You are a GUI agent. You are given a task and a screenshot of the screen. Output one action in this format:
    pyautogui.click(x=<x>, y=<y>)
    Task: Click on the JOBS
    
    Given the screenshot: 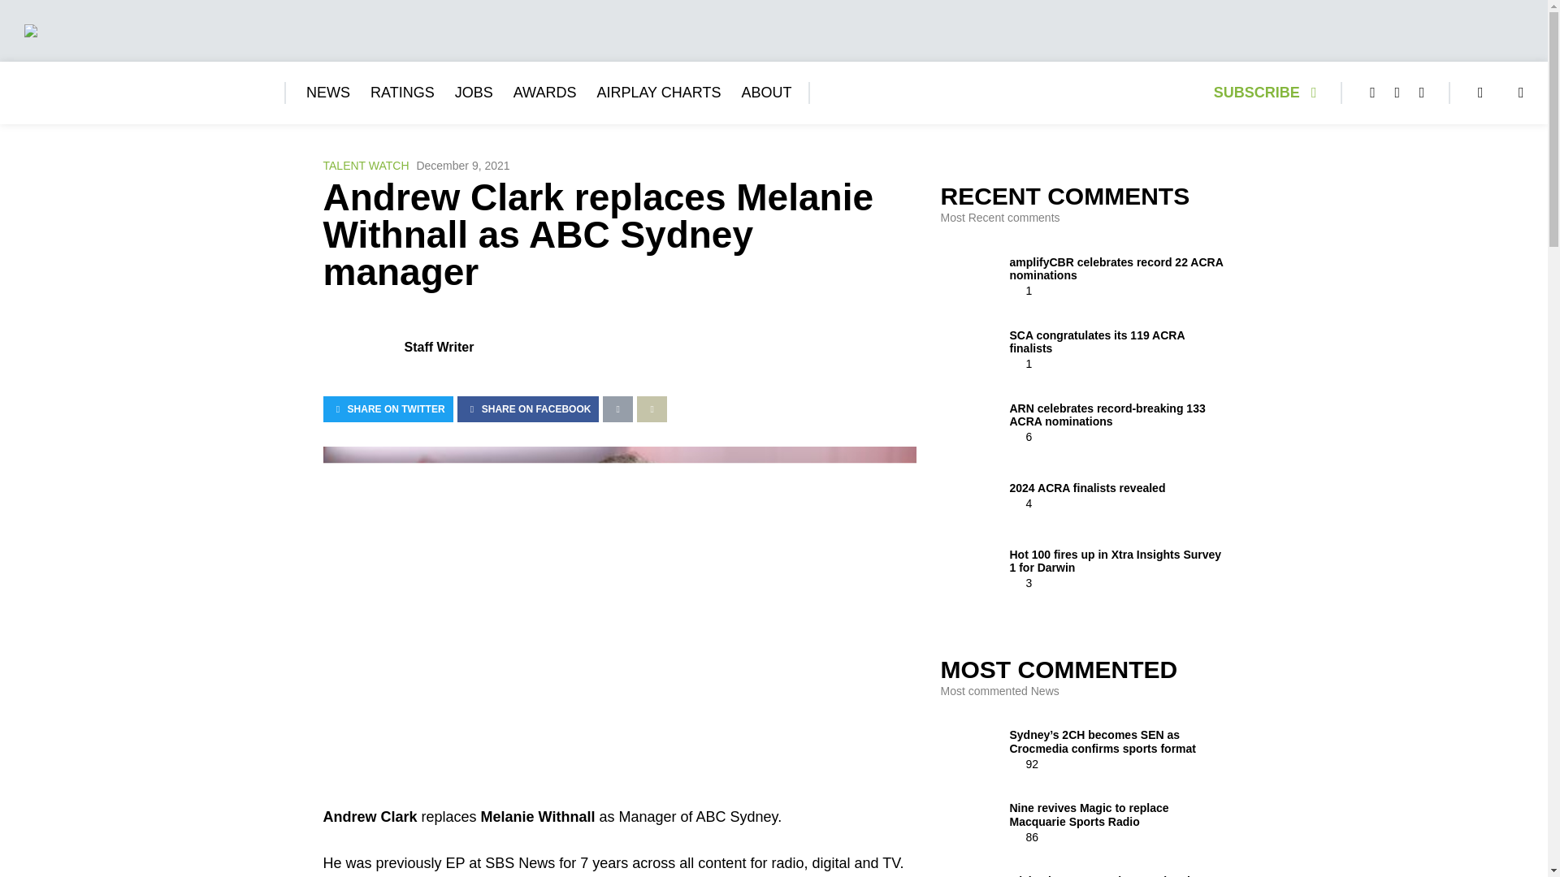 What is the action you would take?
    pyautogui.click(x=474, y=93)
    